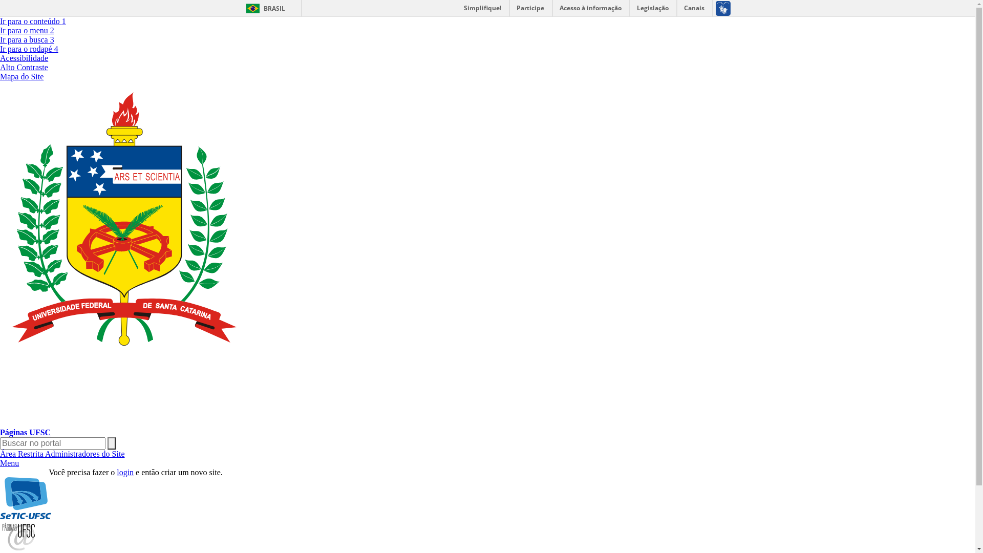 The height and width of the screenshot is (553, 983). I want to click on BRASIL, so click(263, 8).